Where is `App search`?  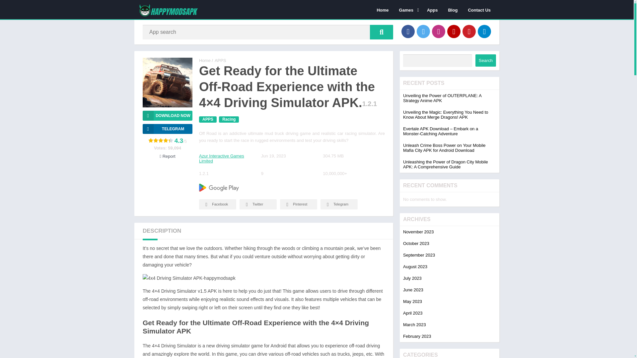 App search is located at coordinates (382, 32).